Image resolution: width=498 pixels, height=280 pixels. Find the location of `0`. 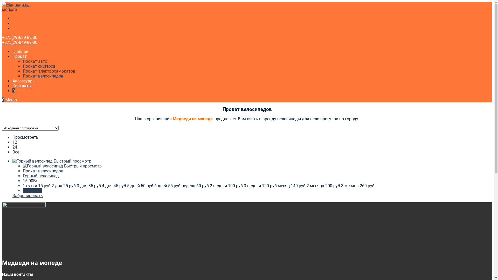

0 is located at coordinates (4, 100).